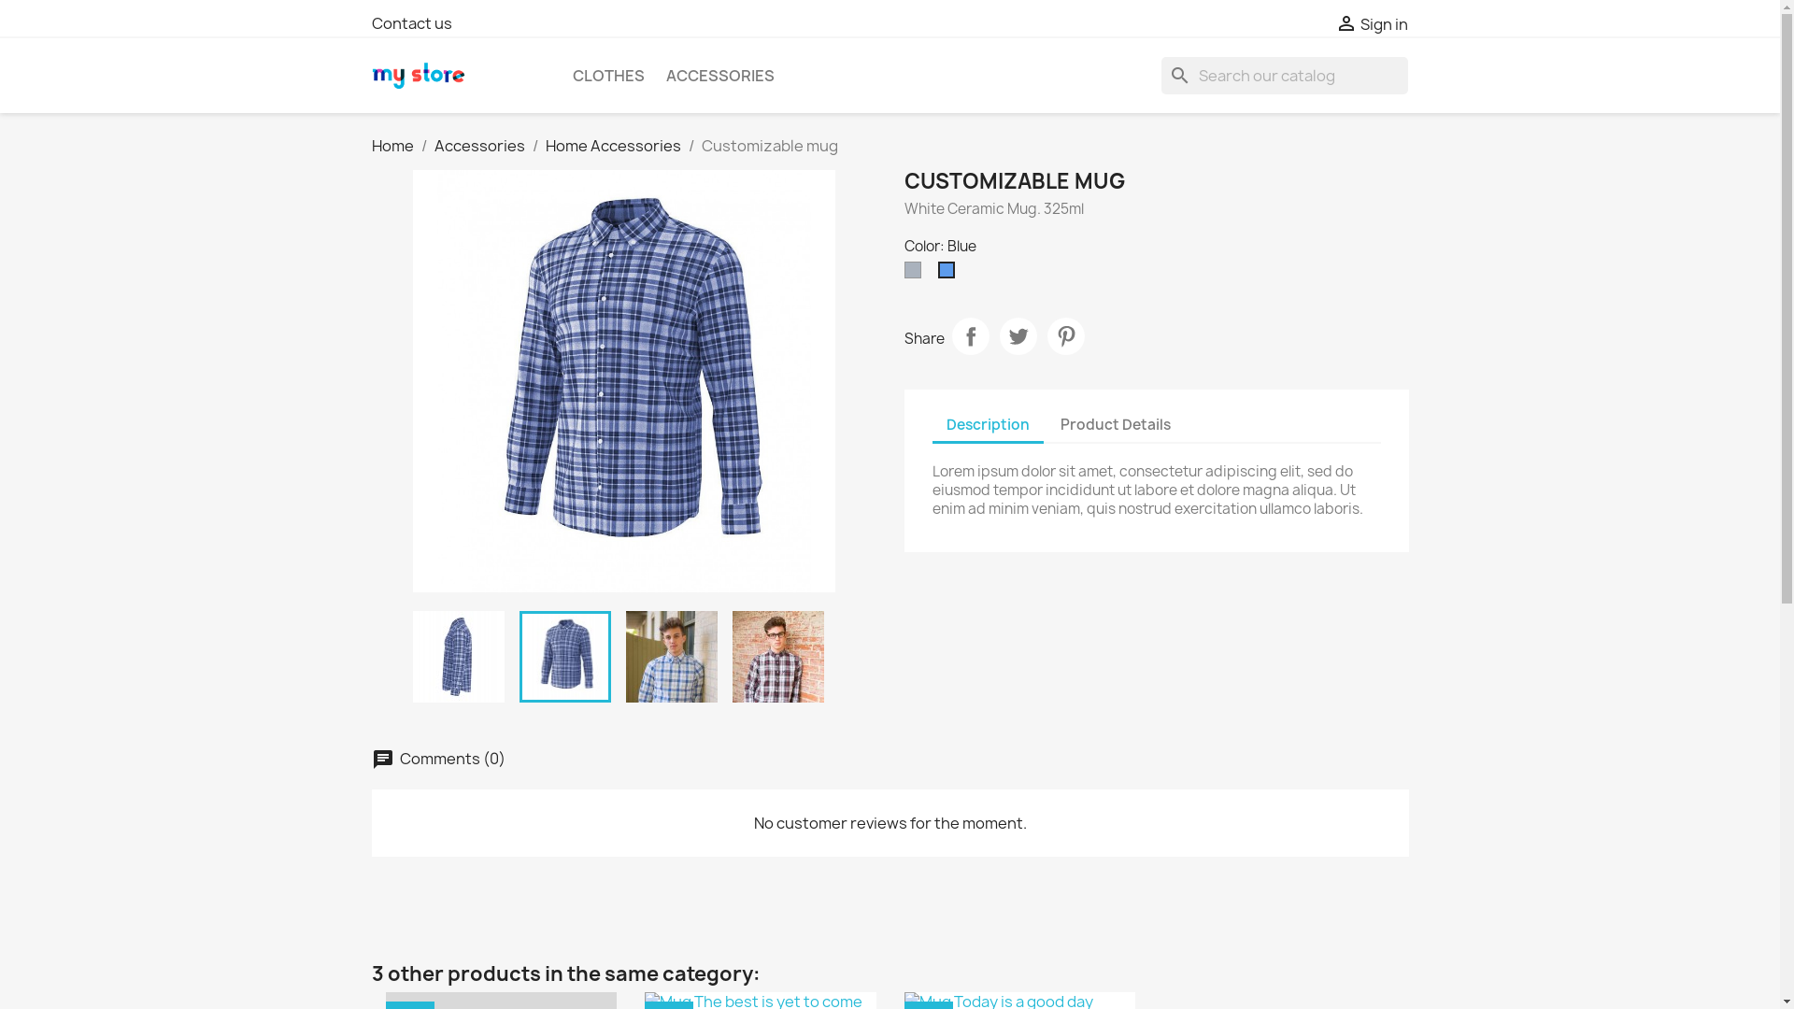  I want to click on Home Accessories, so click(613, 146).